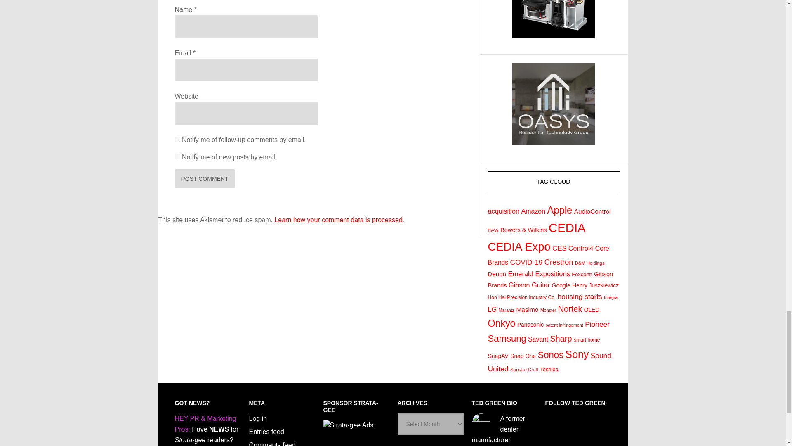 Image resolution: width=792 pixels, height=446 pixels. Describe the element at coordinates (205, 178) in the screenshot. I see `Post Comment` at that location.